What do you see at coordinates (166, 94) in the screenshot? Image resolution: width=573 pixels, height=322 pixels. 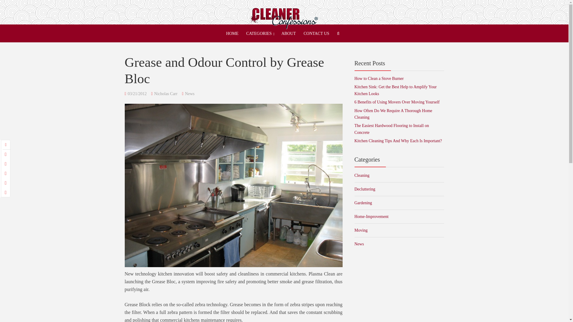 I see `Nicholas Carr` at bounding box center [166, 94].